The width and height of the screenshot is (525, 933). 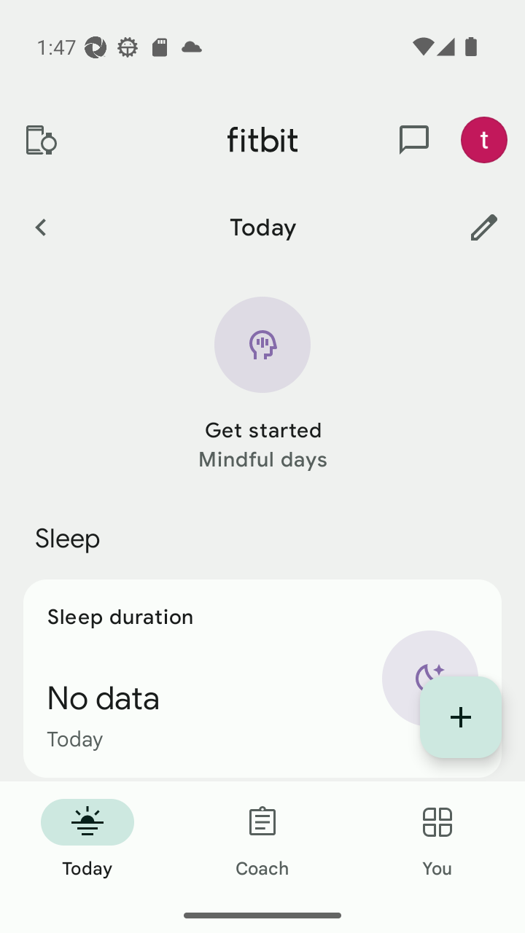 I want to click on Devices and apps, so click(x=40, y=140).